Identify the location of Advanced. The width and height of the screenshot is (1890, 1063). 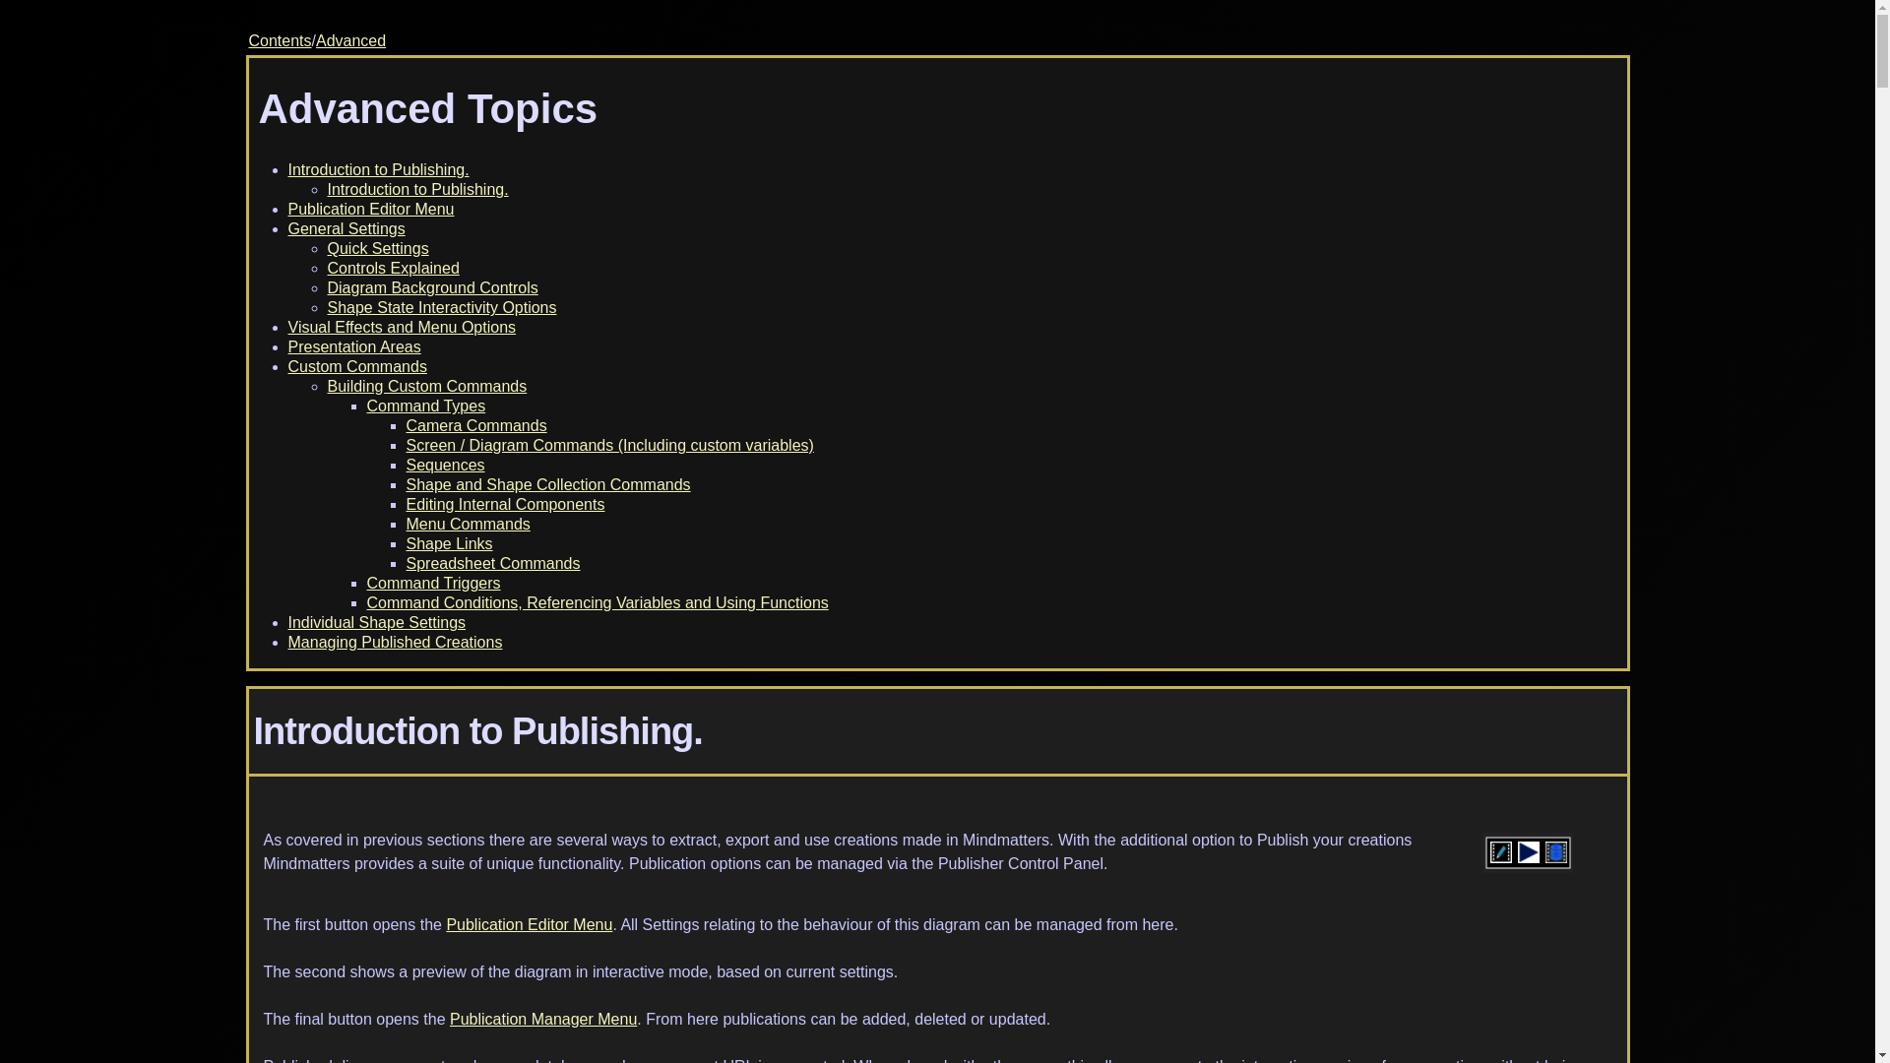
(350, 40).